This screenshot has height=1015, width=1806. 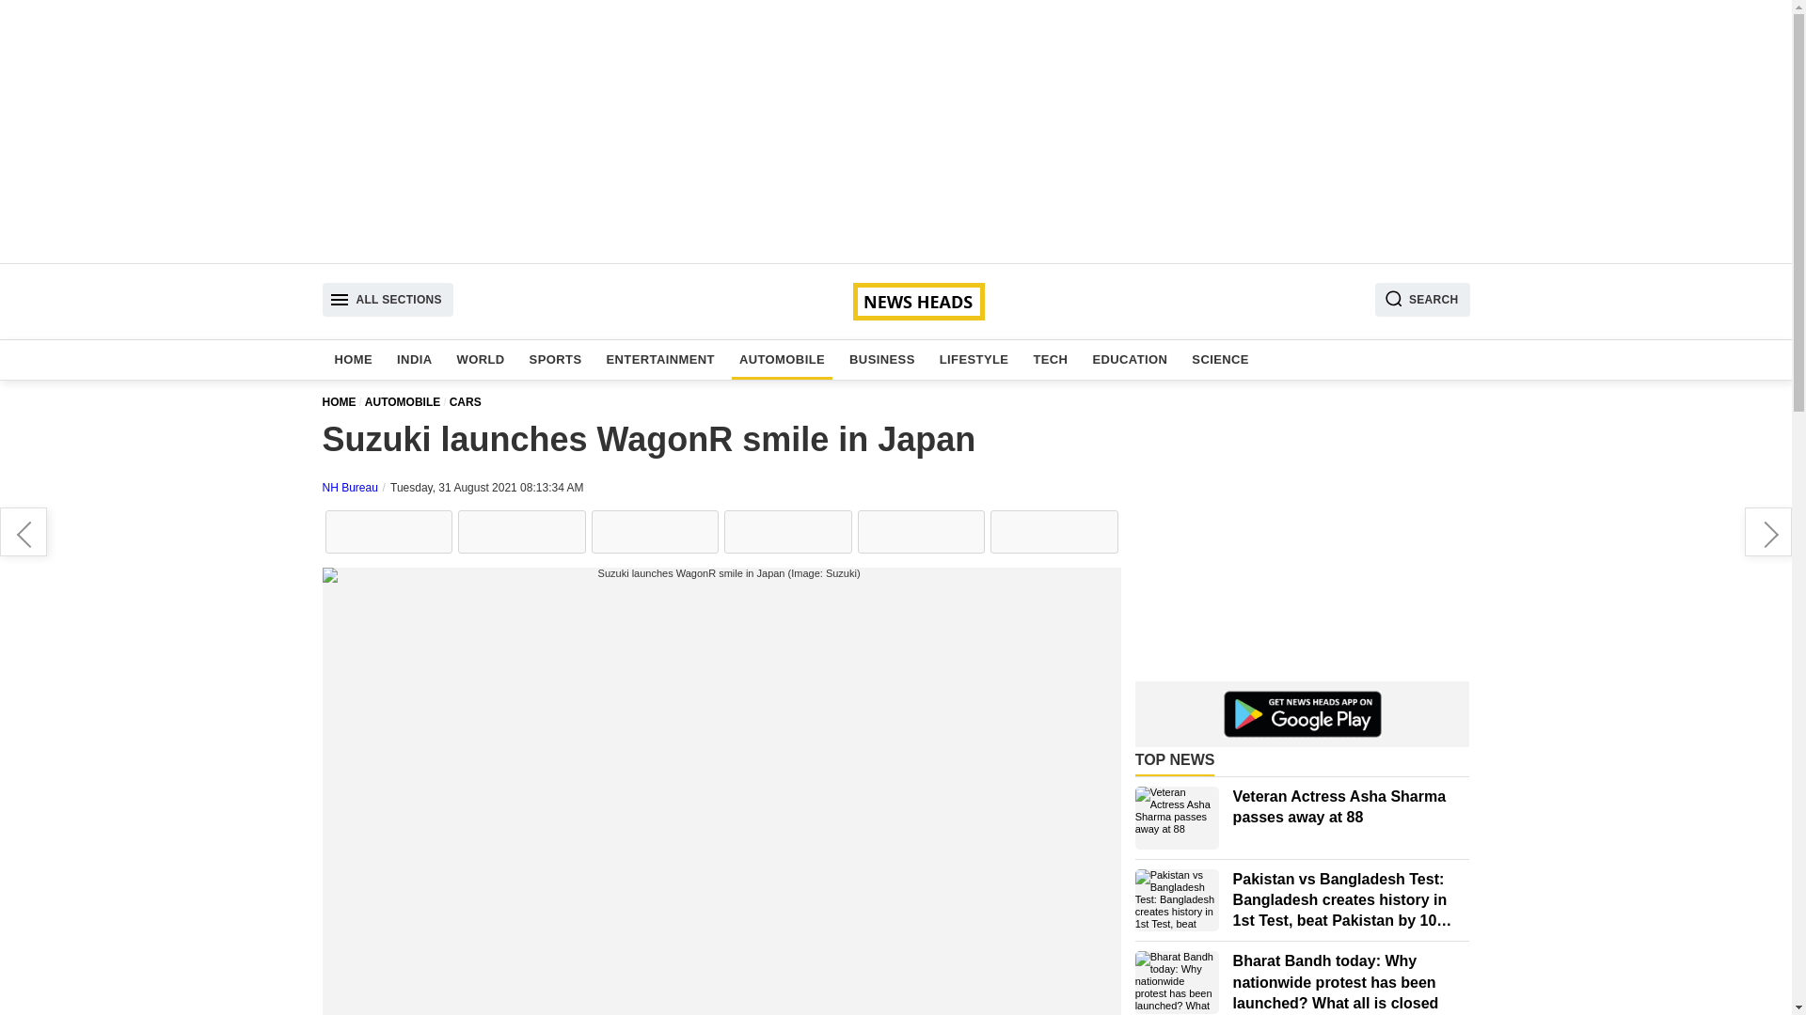 What do you see at coordinates (468, 402) in the screenshot?
I see `CARS` at bounding box center [468, 402].